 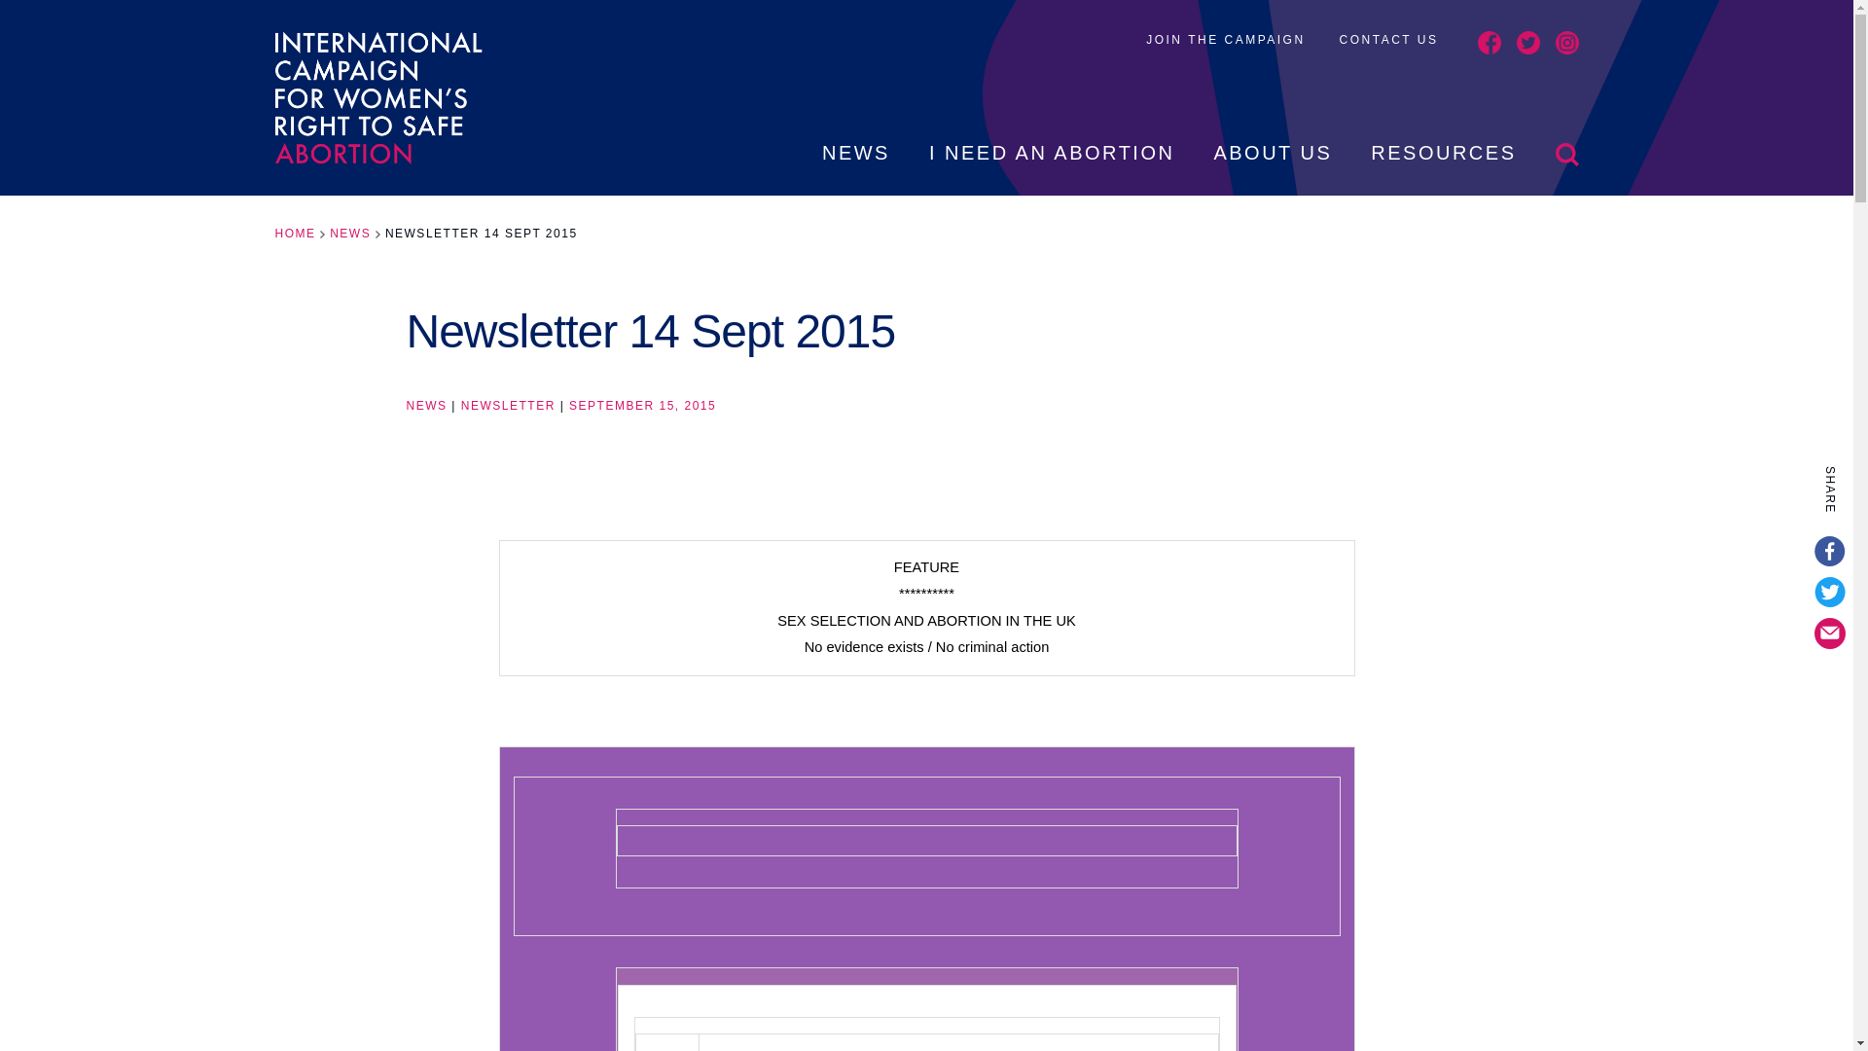 I want to click on HOME, so click(x=295, y=234).